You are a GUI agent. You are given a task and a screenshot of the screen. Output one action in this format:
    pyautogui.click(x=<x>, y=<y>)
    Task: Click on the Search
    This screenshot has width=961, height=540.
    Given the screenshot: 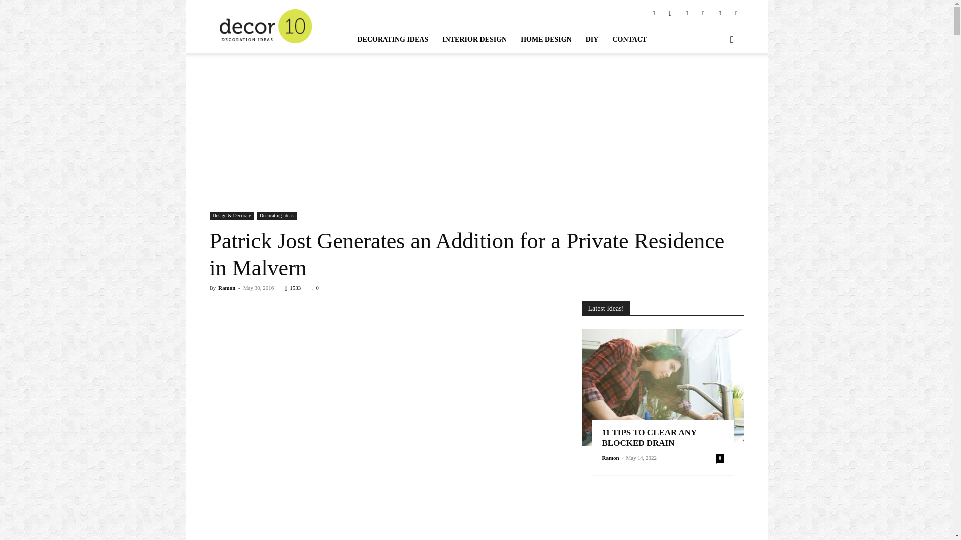 What is the action you would take?
    pyautogui.click(x=716, y=81)
    